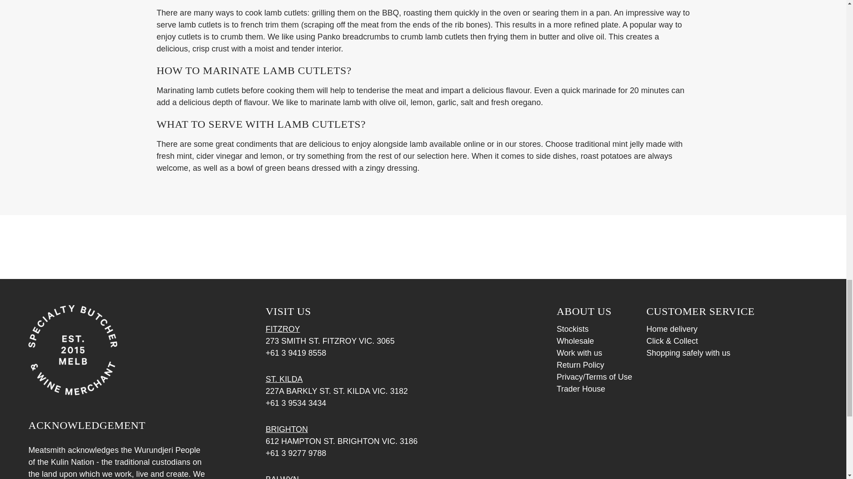 The image size is (853, 479). I want to click on Return Policy, so click(580, 365).